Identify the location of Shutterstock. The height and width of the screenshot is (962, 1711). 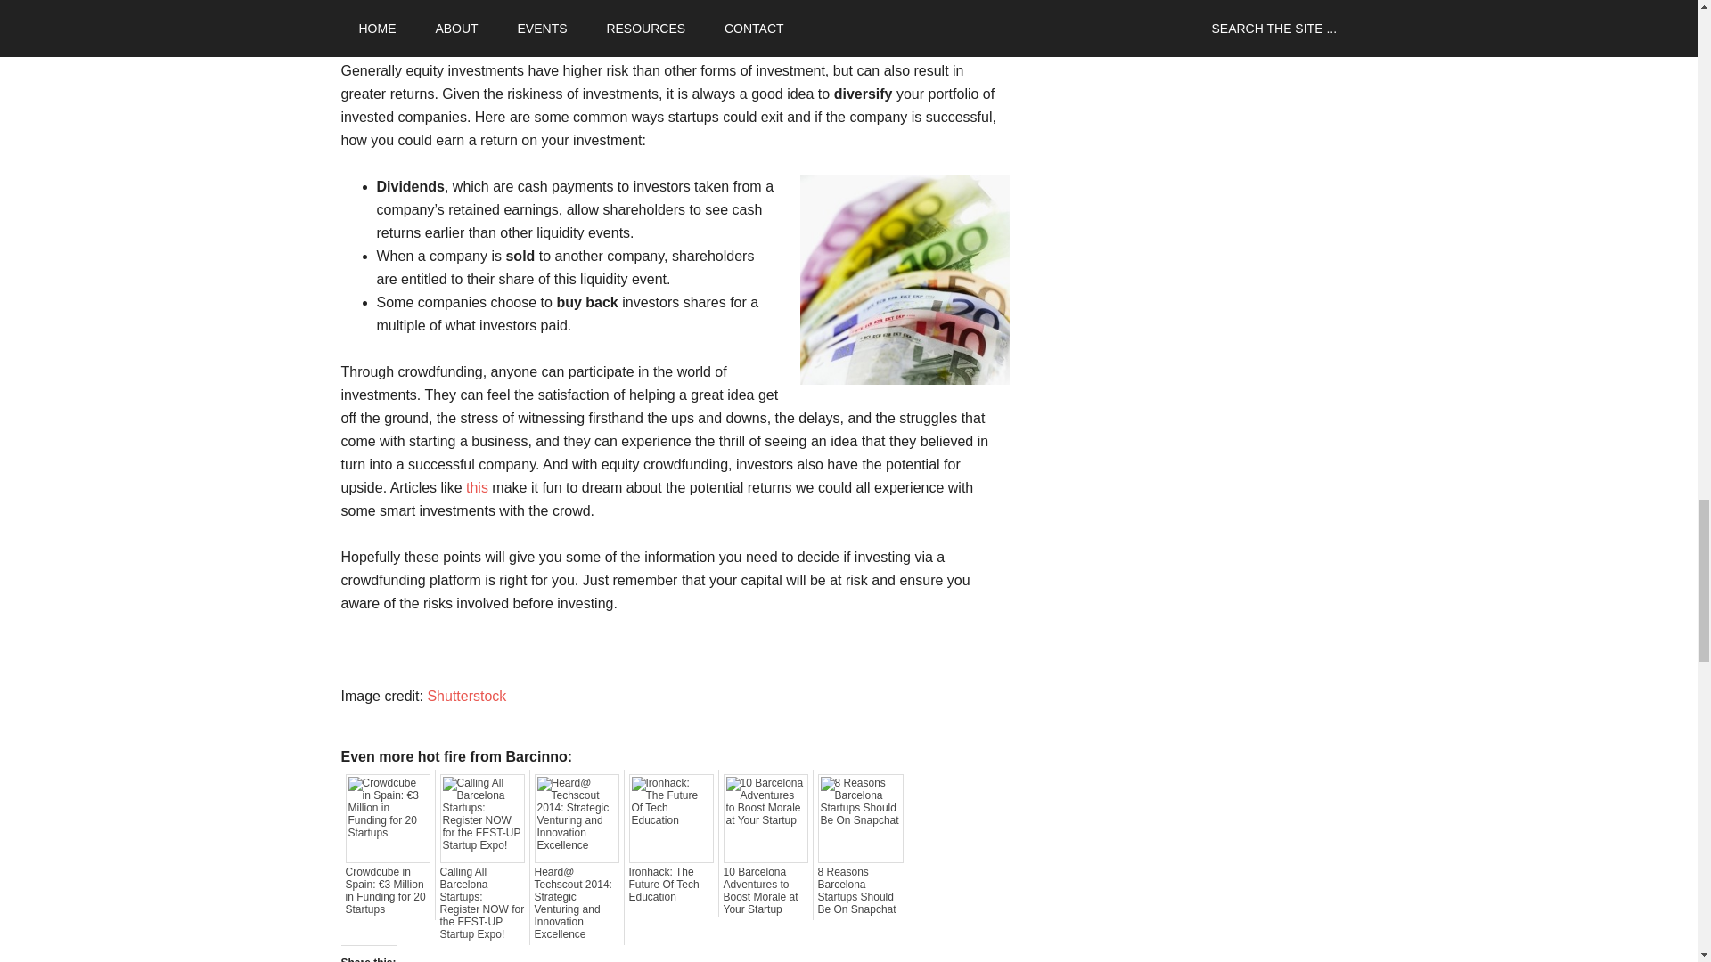
(466, 696).